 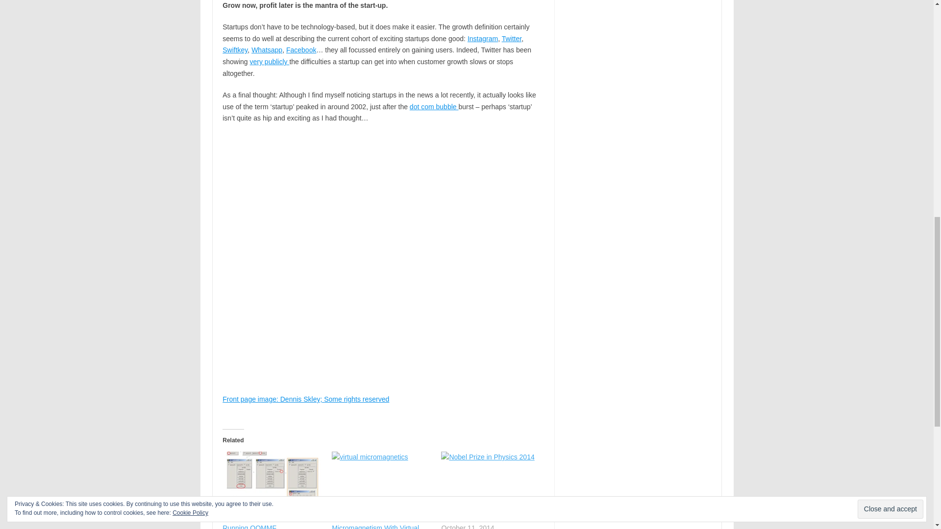 What do you see at coordinates (234, 50) in the screenshot?
I see `Swiftkey` at bounding box center [234, 50].